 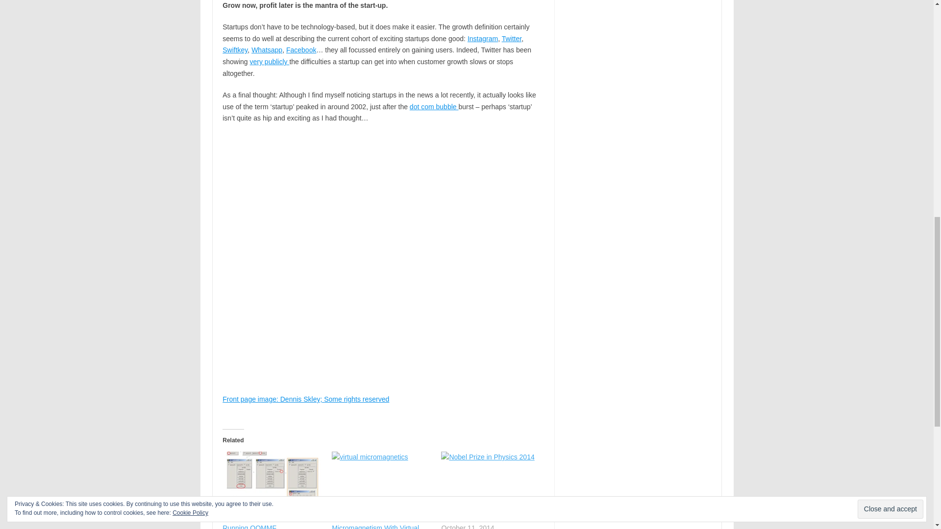 What do you see at coordinates (234, 50) in the screenshot?
I see `Swiftkey` at bounding box center [234, 50].